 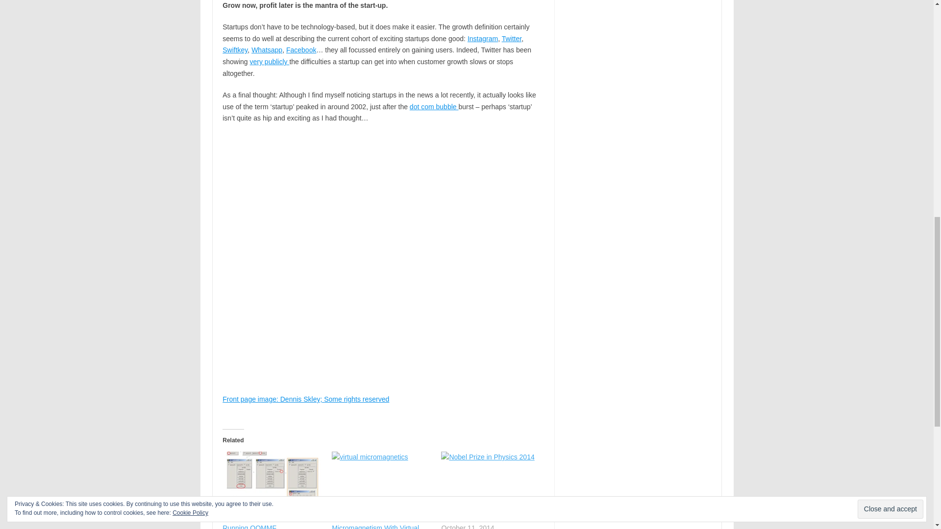 What do you see at coordinates (234, 50) in the screenshot?
I see `Swiftkey` at bounding box center [234, 50].